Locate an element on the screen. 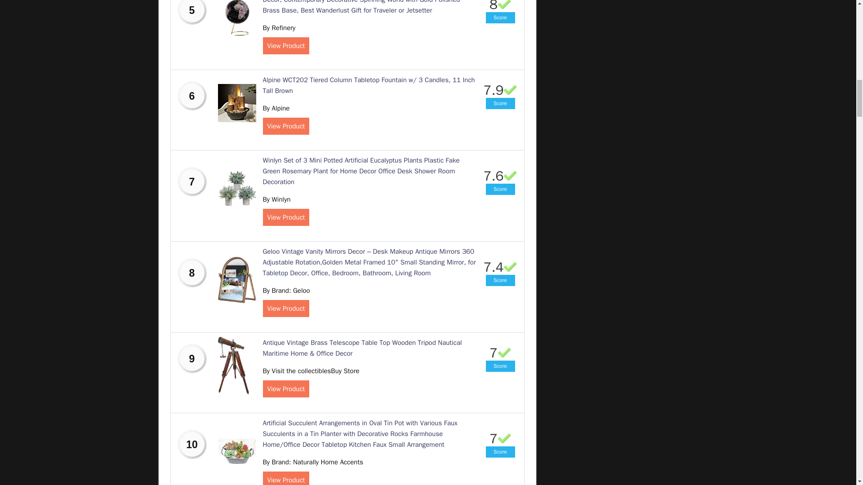 Image resolution: width=863 pixels, height=485 pixels. By Refinery is located at coordinates (279, 28).